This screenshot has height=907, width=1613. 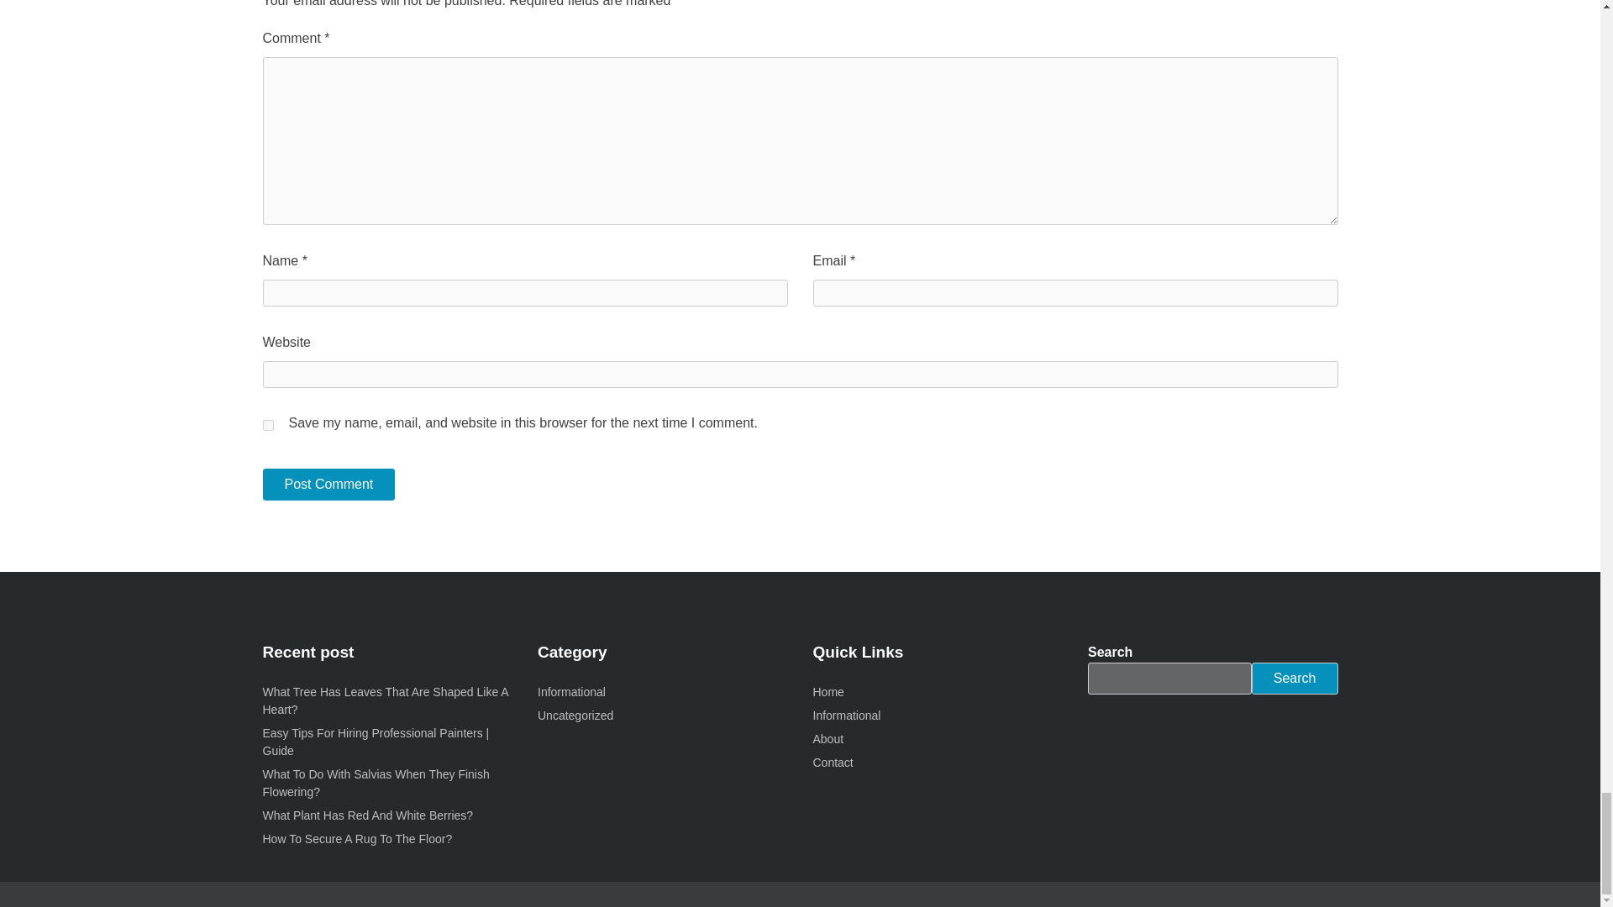 I want to click on Uncategorized, so click(x=575, y=715).